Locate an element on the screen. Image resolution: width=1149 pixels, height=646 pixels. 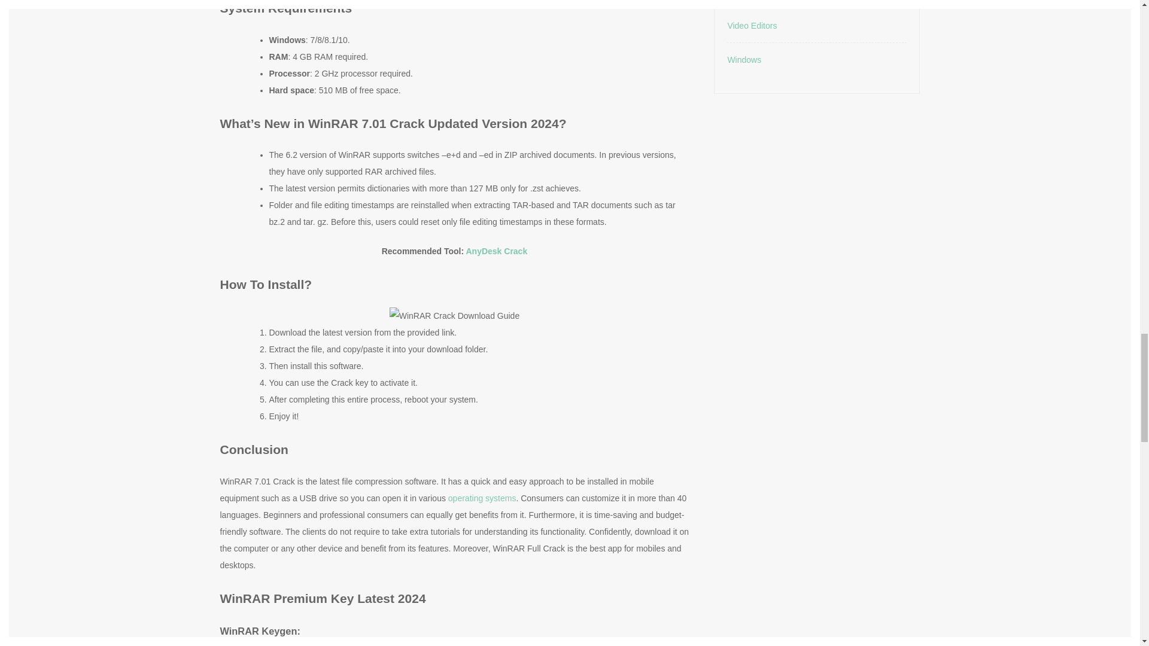
AnyDesk Crack is located at coordinates (496, 251).